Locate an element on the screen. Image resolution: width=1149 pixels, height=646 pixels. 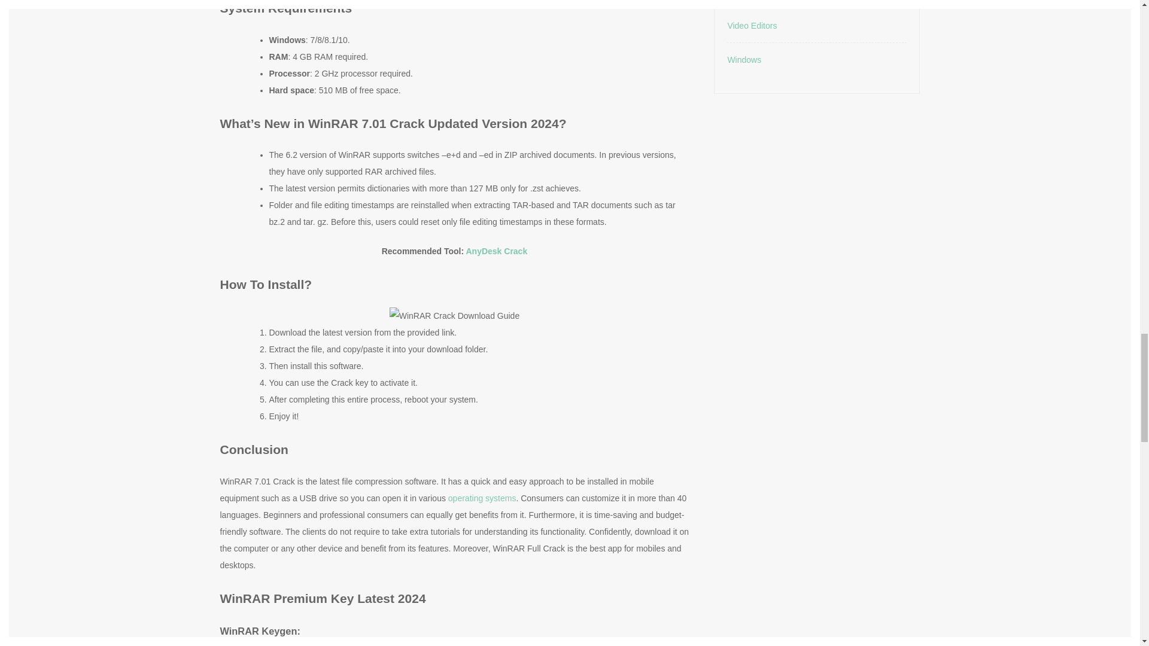
AnyDesk Crack is located at coordinates (496, 251).